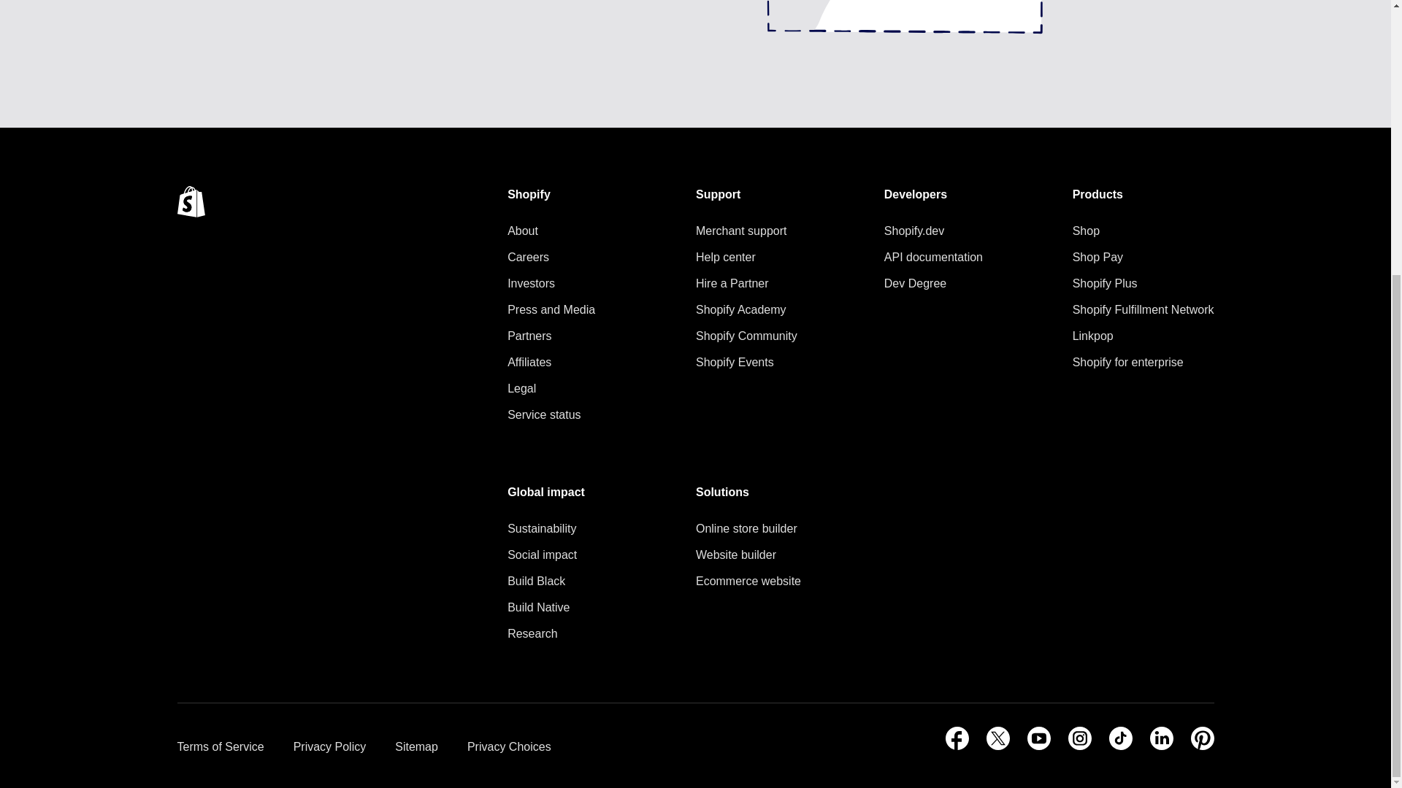  I want to click on Dev Degree, so click(933, 283).